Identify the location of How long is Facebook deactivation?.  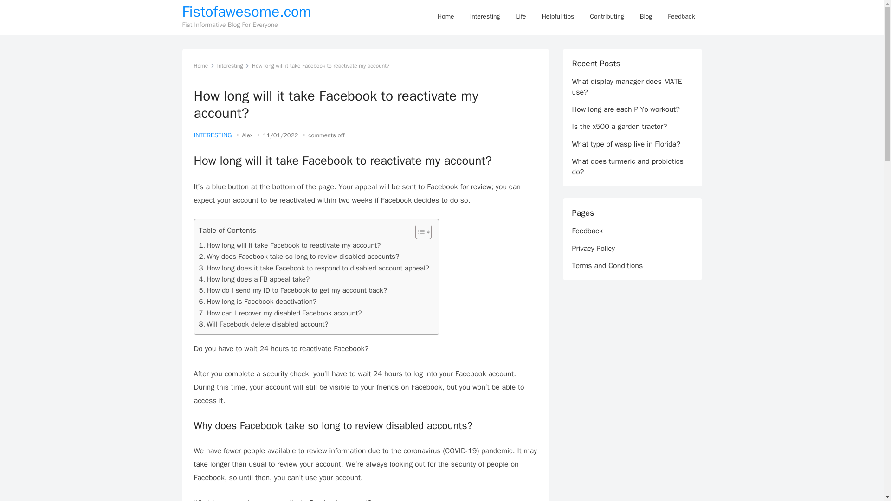
(257, 302).